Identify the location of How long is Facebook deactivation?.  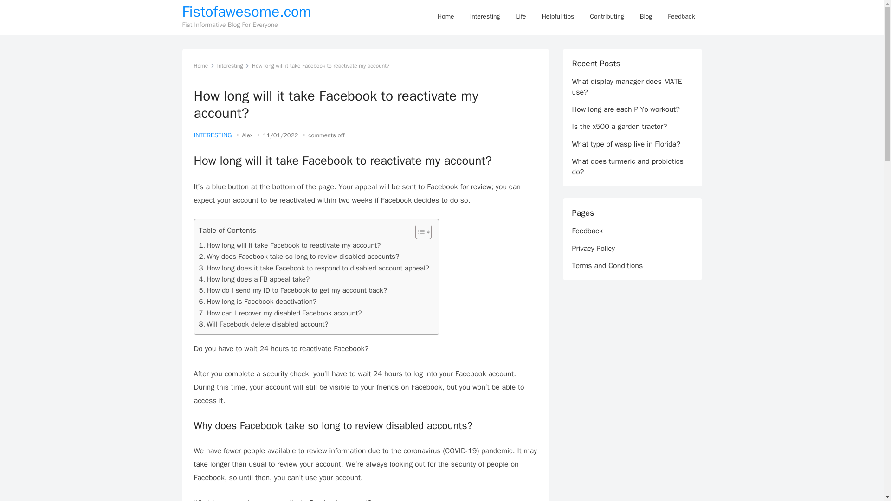
(257, 302).